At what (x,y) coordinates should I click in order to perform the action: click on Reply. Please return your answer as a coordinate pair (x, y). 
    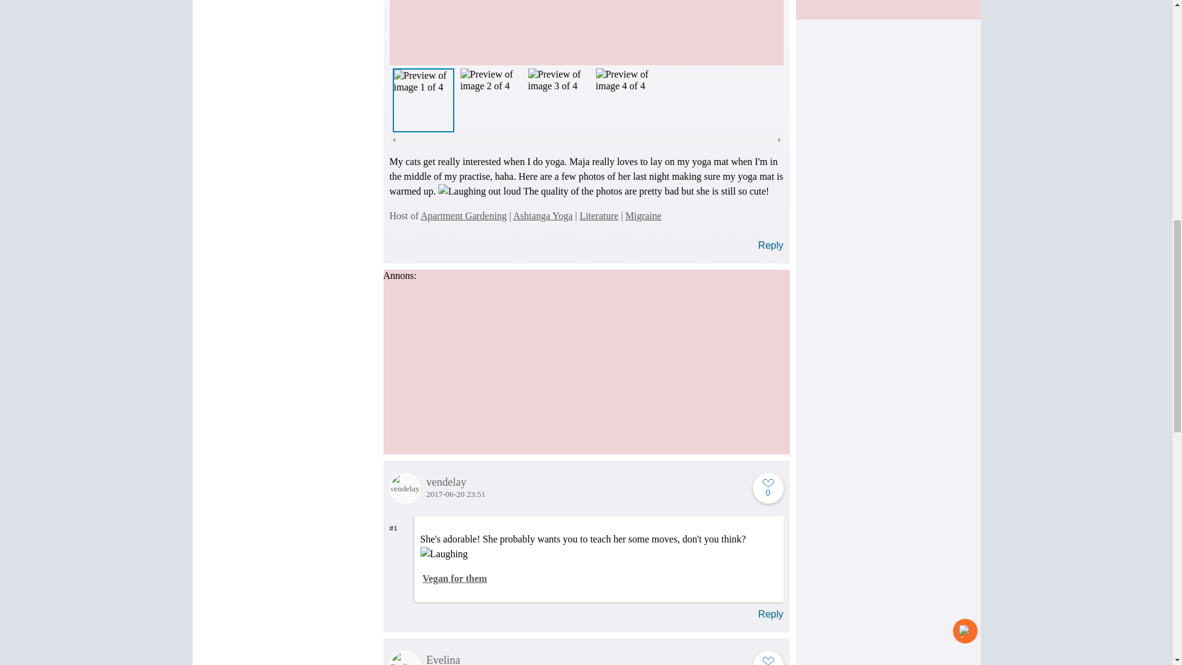
    Looking at the image, I should click on (771, 614).